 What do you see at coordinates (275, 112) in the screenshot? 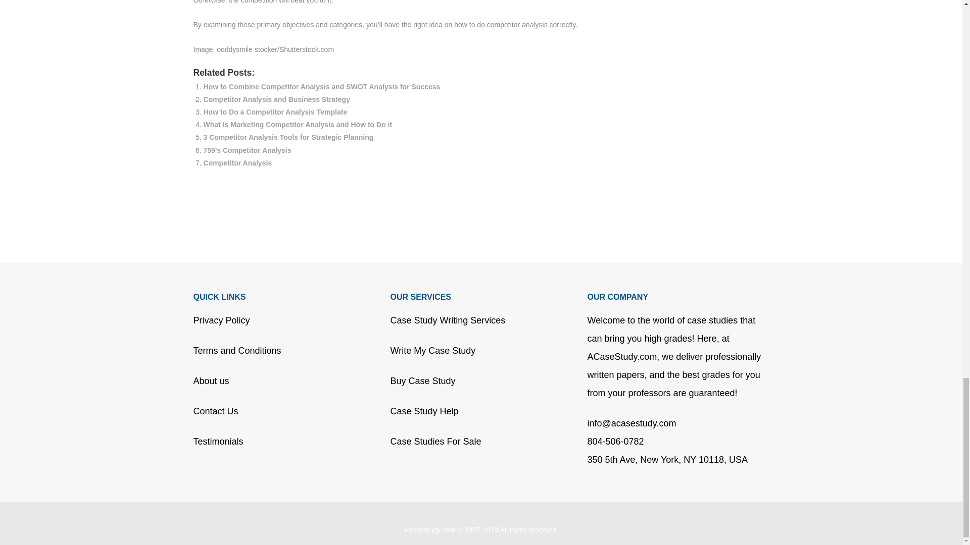
I see `How to Do a Competitor Analysis Template` at bounding box center [275, 112].